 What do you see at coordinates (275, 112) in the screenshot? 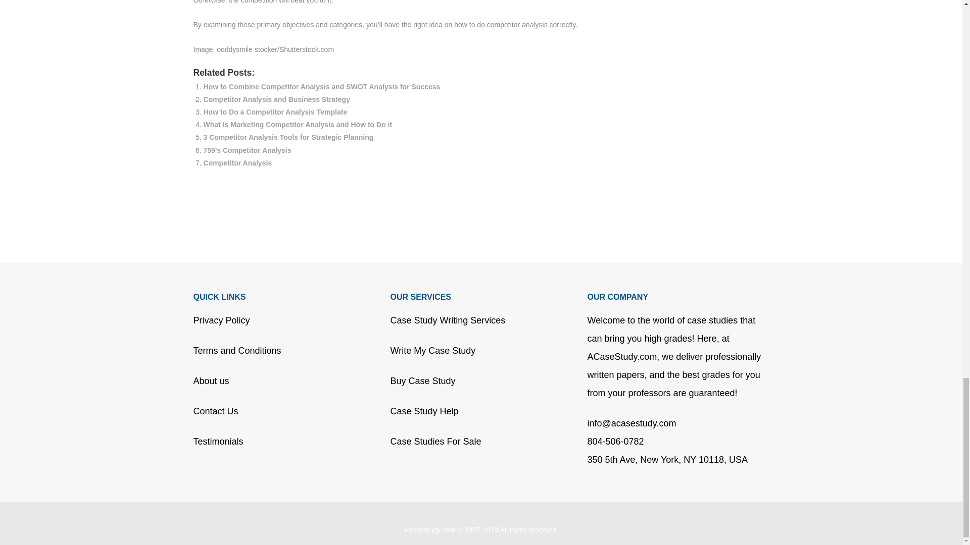
I see `How to Do a Competitor Analysis Template` at bounding box center [275, 112].